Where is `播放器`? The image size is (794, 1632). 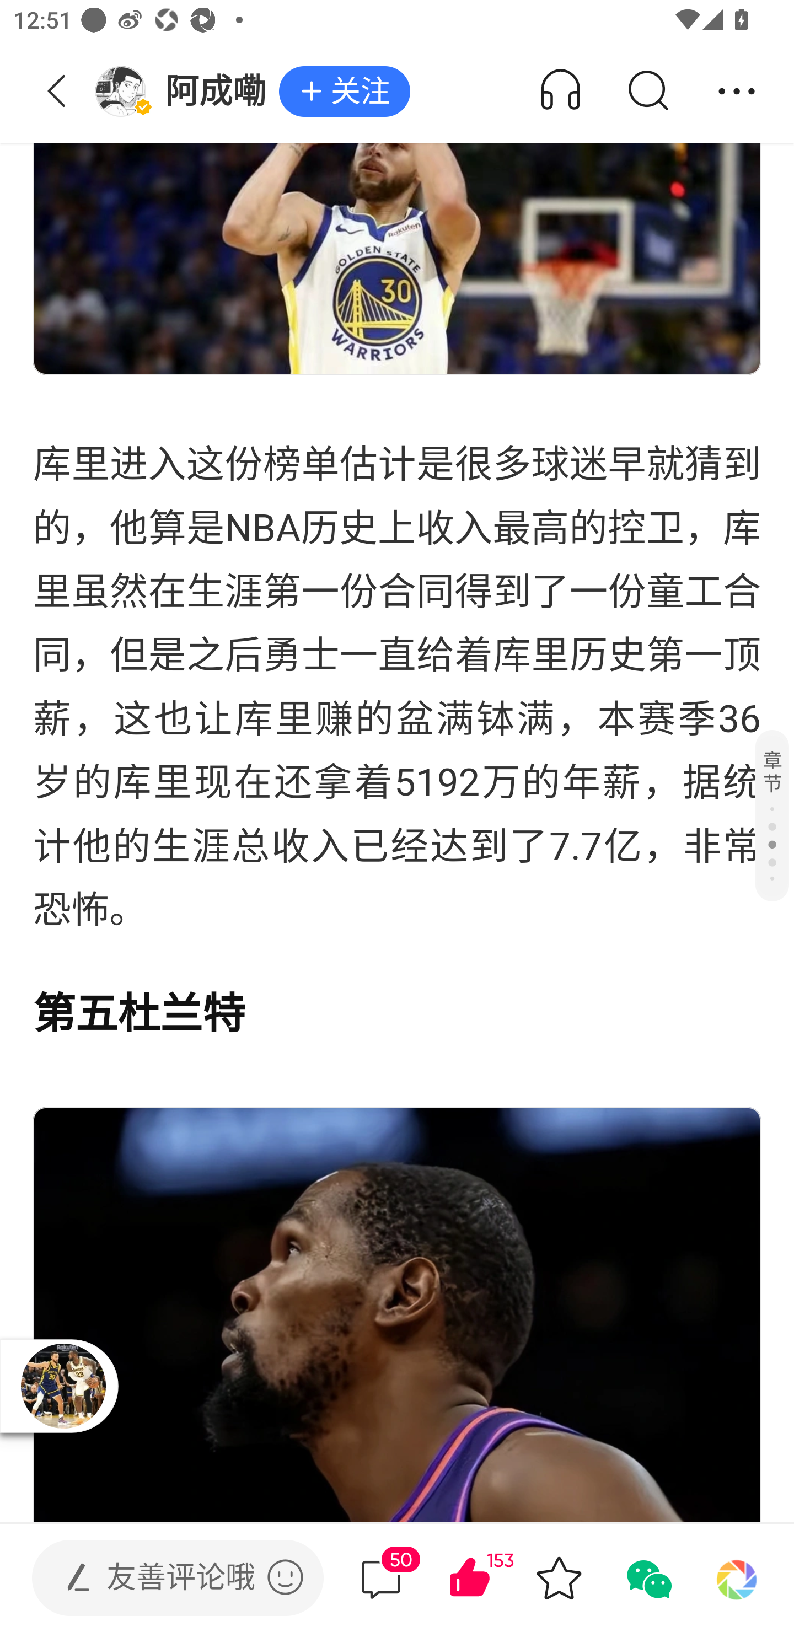
播放器 is located at coordinates (63, 1386).